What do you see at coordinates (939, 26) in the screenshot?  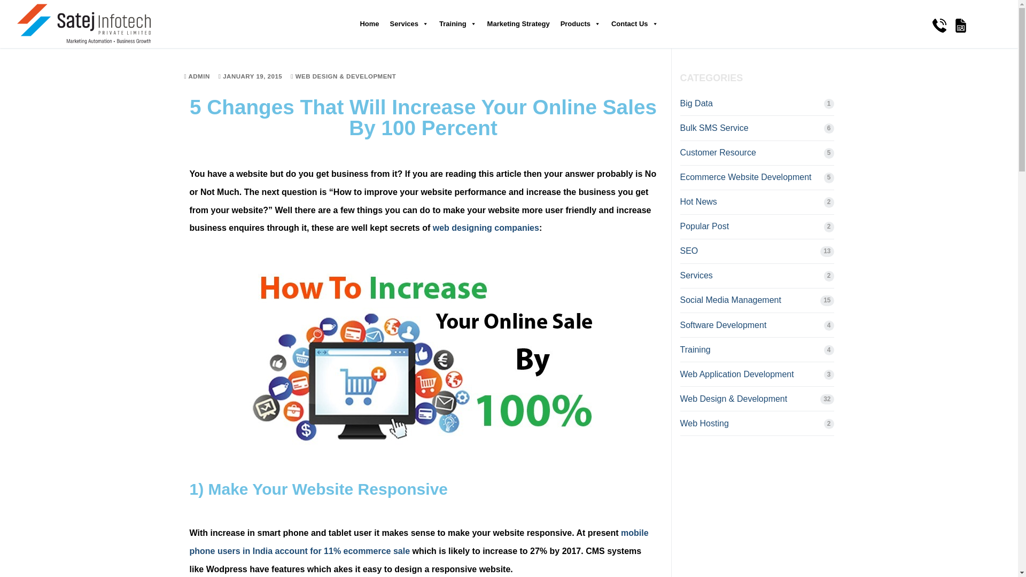 I see `Phone` at bounding box center [939, 26].